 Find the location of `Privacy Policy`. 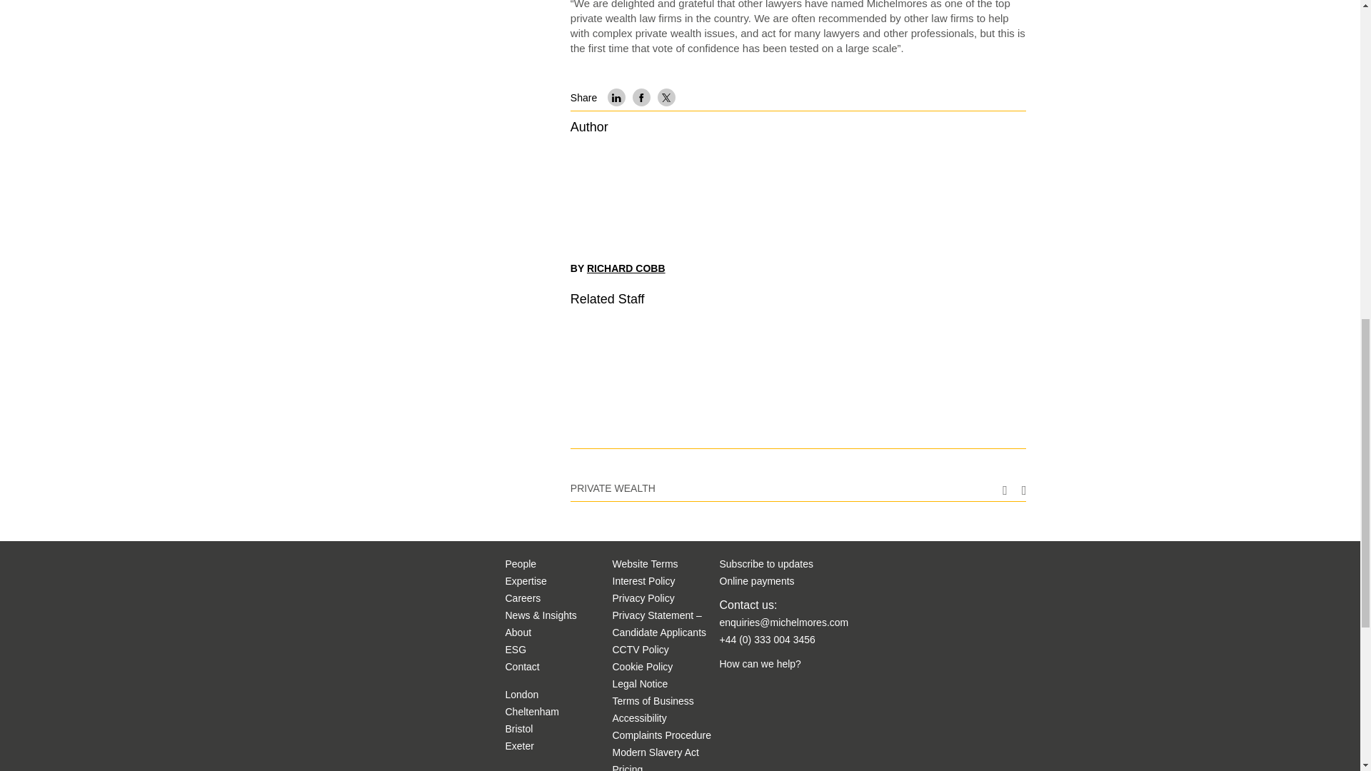

Privacy Policy is located at coordinates (643, 598).